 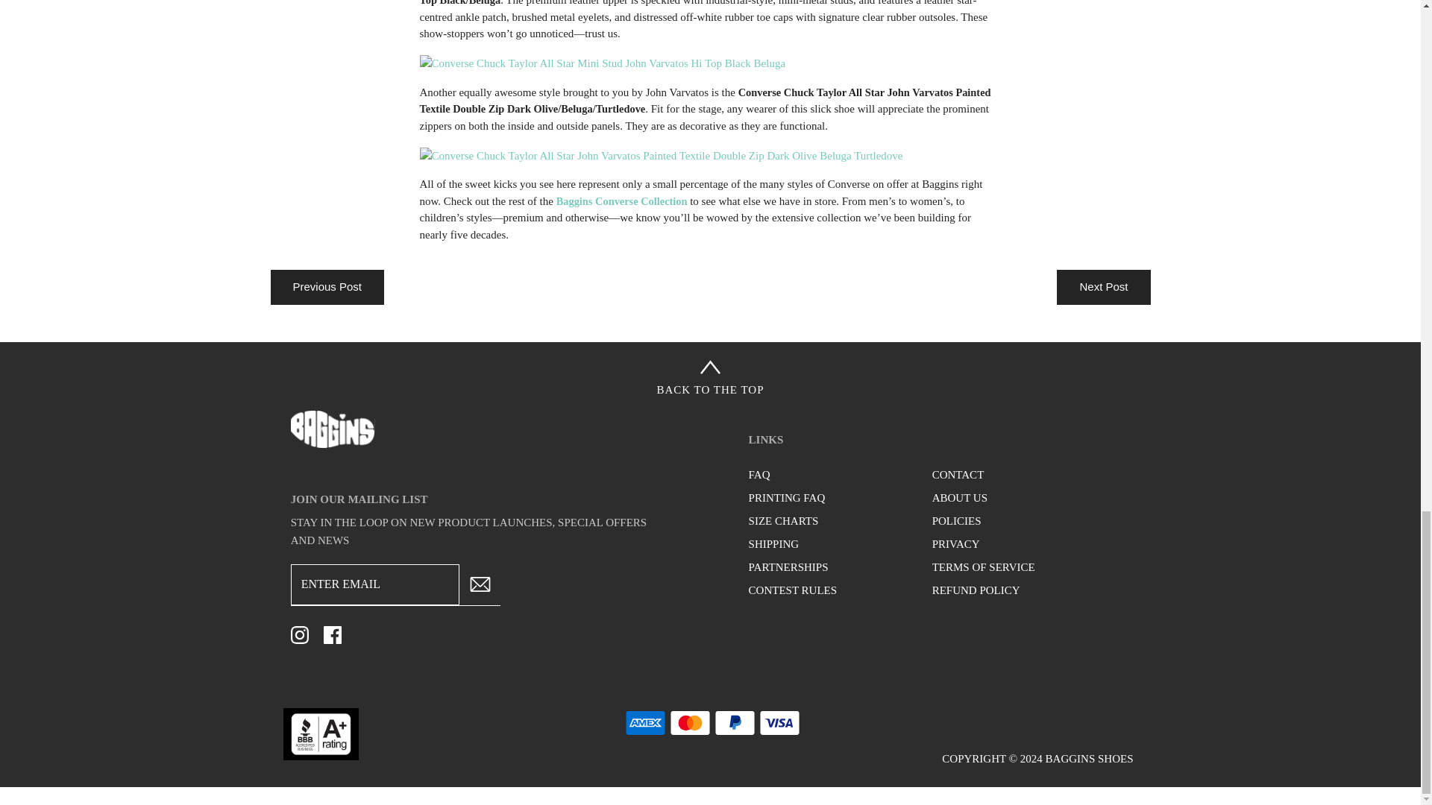 What do you see at coordinates (644, 723) in the screenshot?
I see `American Express` at bounding box center [644, 723].